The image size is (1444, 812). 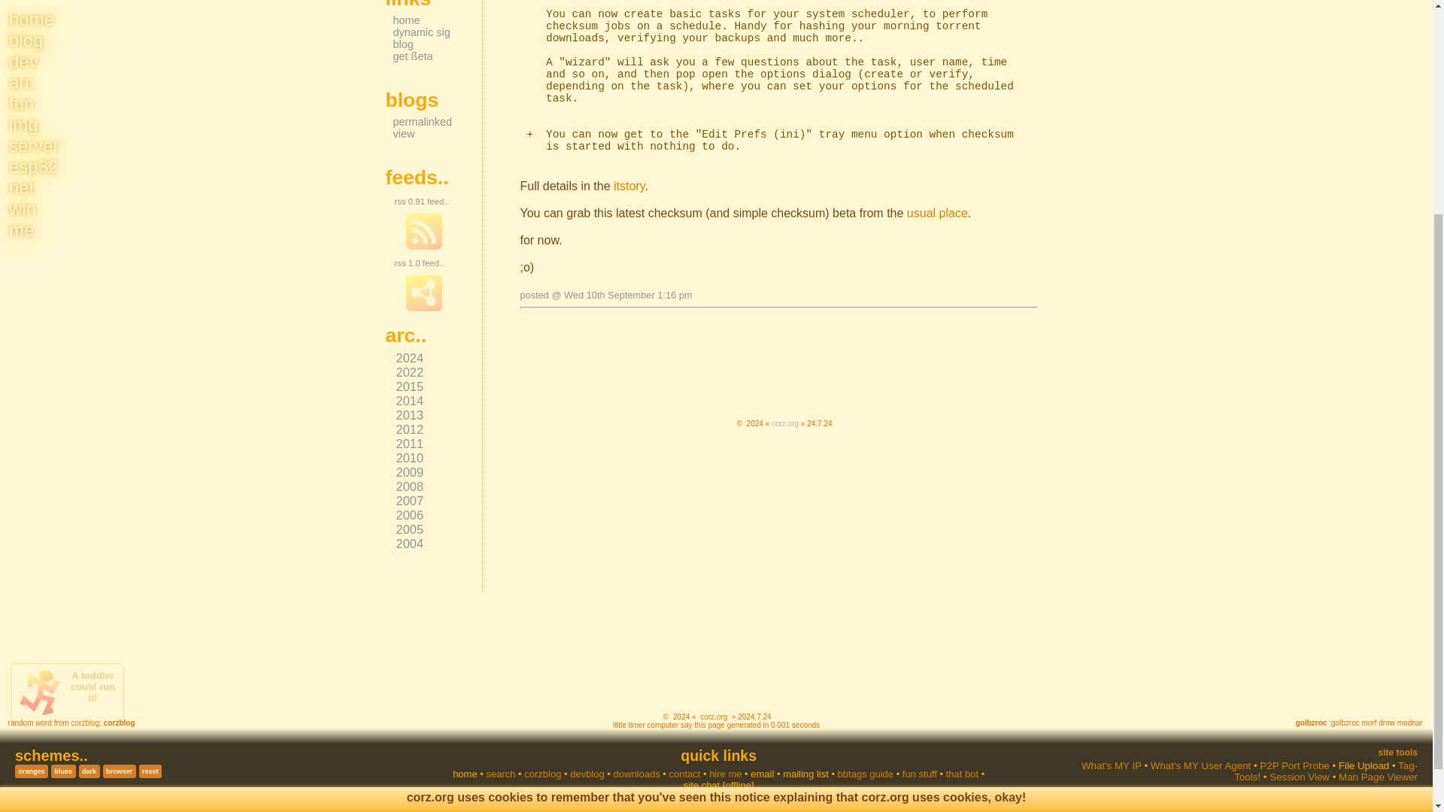 What do you see at coordinates (421, 32) in the screenshot?
I see `dynamic sig` at bounding box center [421, 32].